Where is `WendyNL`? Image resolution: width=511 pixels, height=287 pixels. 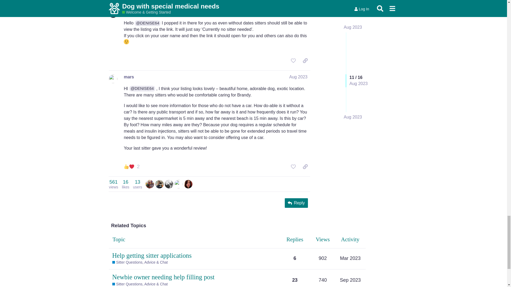
WendyNL is located at coordinates (138, 184).